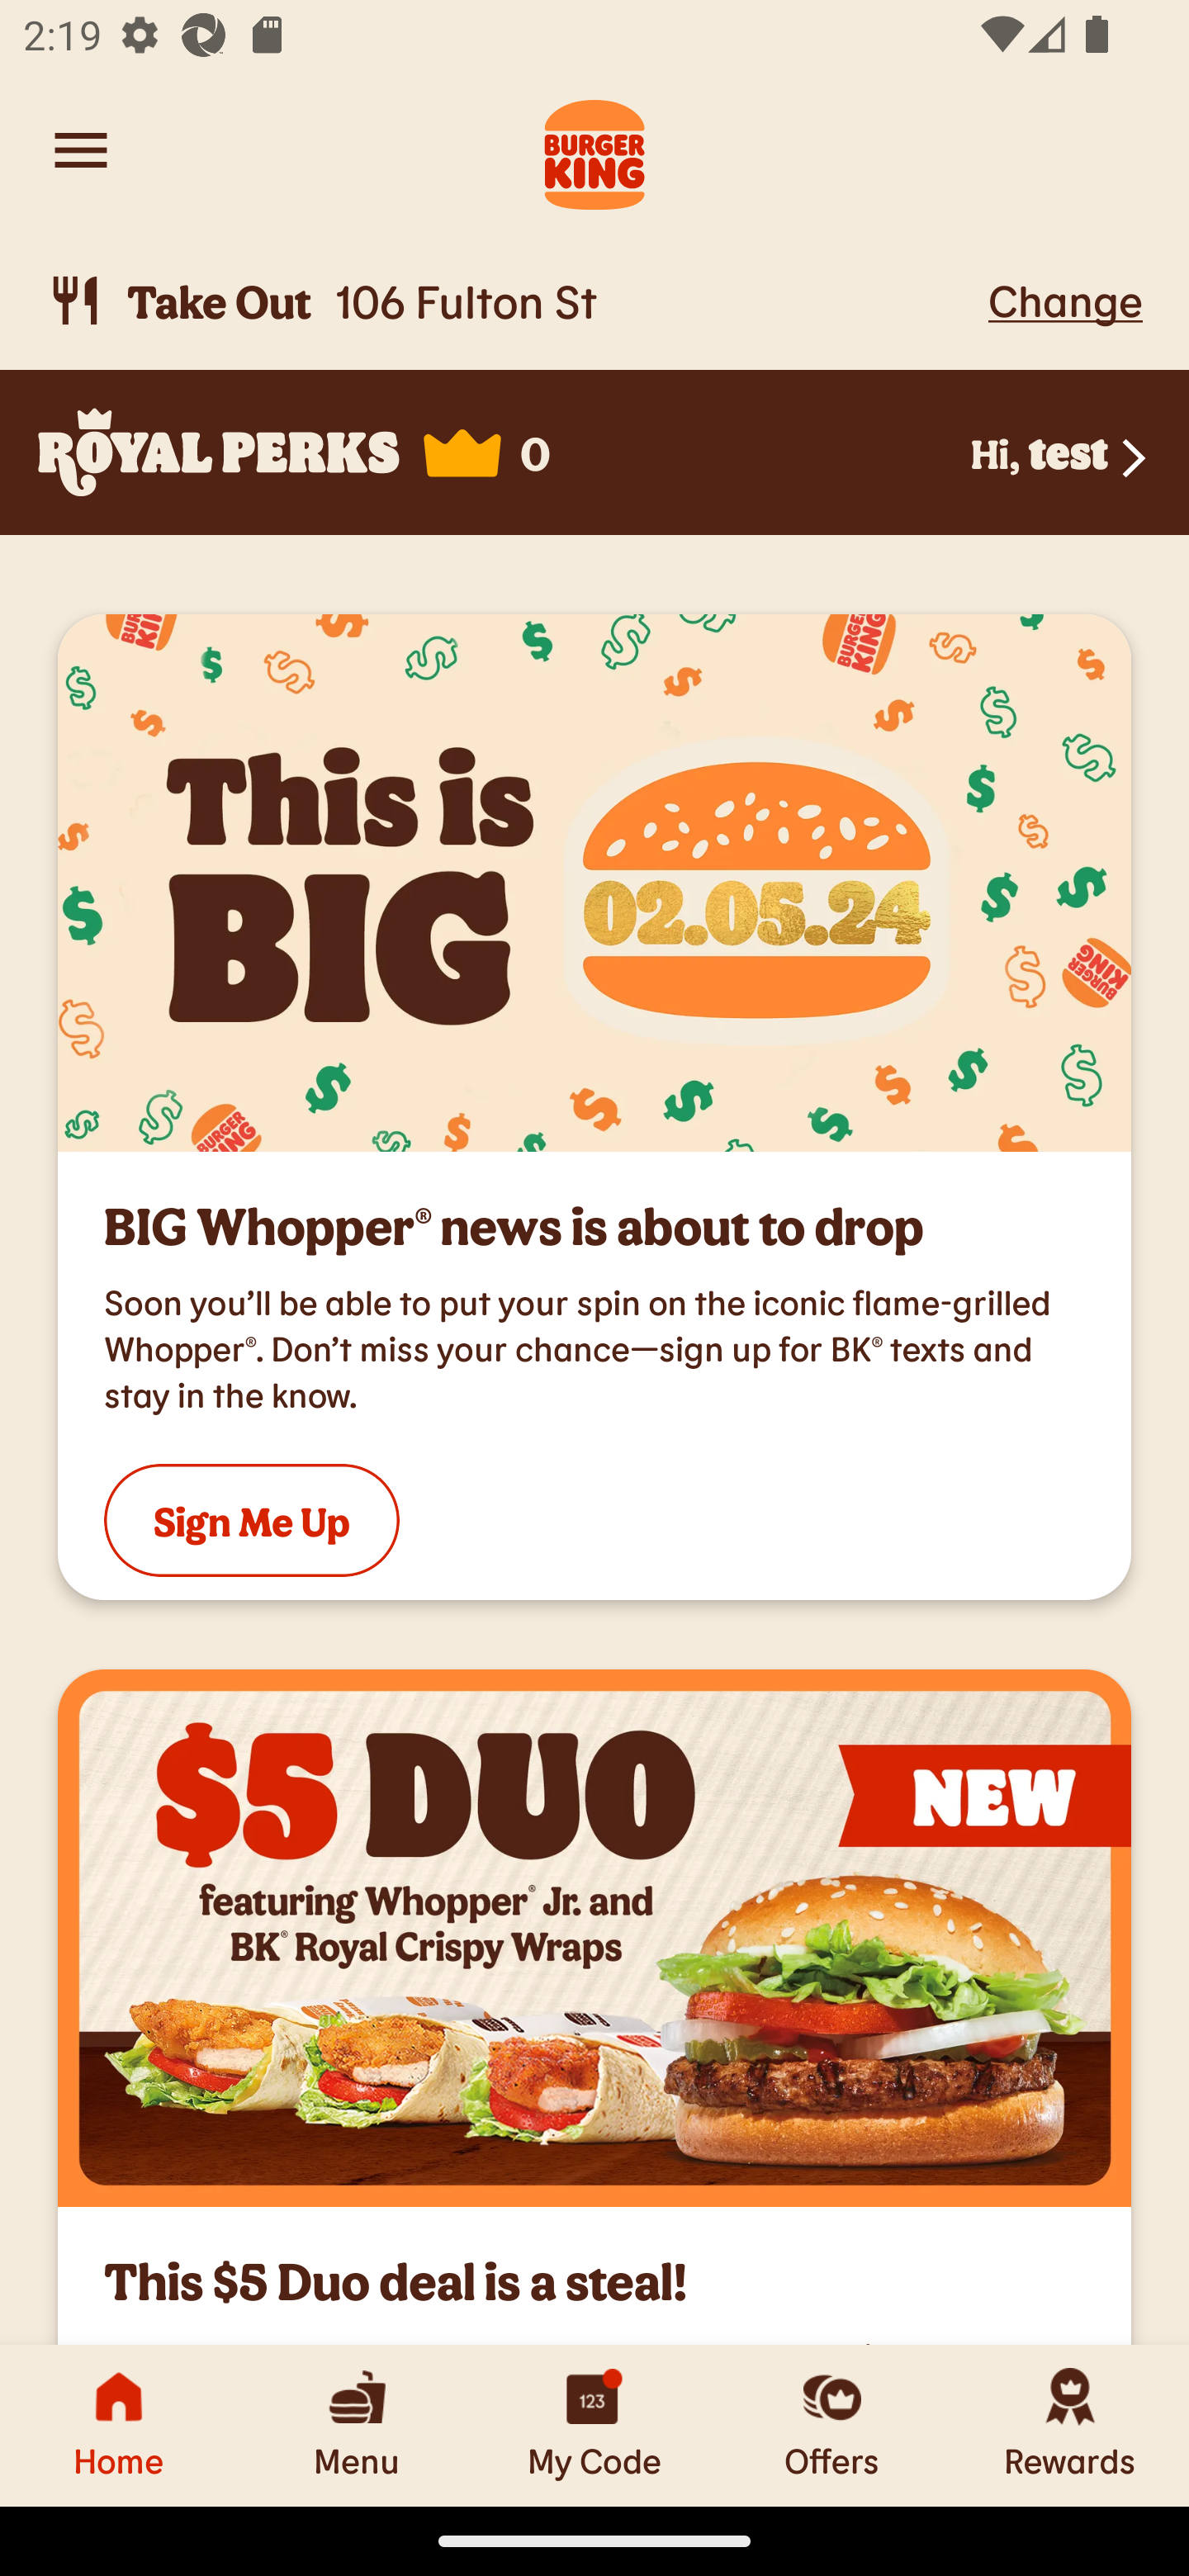 The image size is (1189, 2576). I want to click on Sign Me Up, so click(251, 1519).